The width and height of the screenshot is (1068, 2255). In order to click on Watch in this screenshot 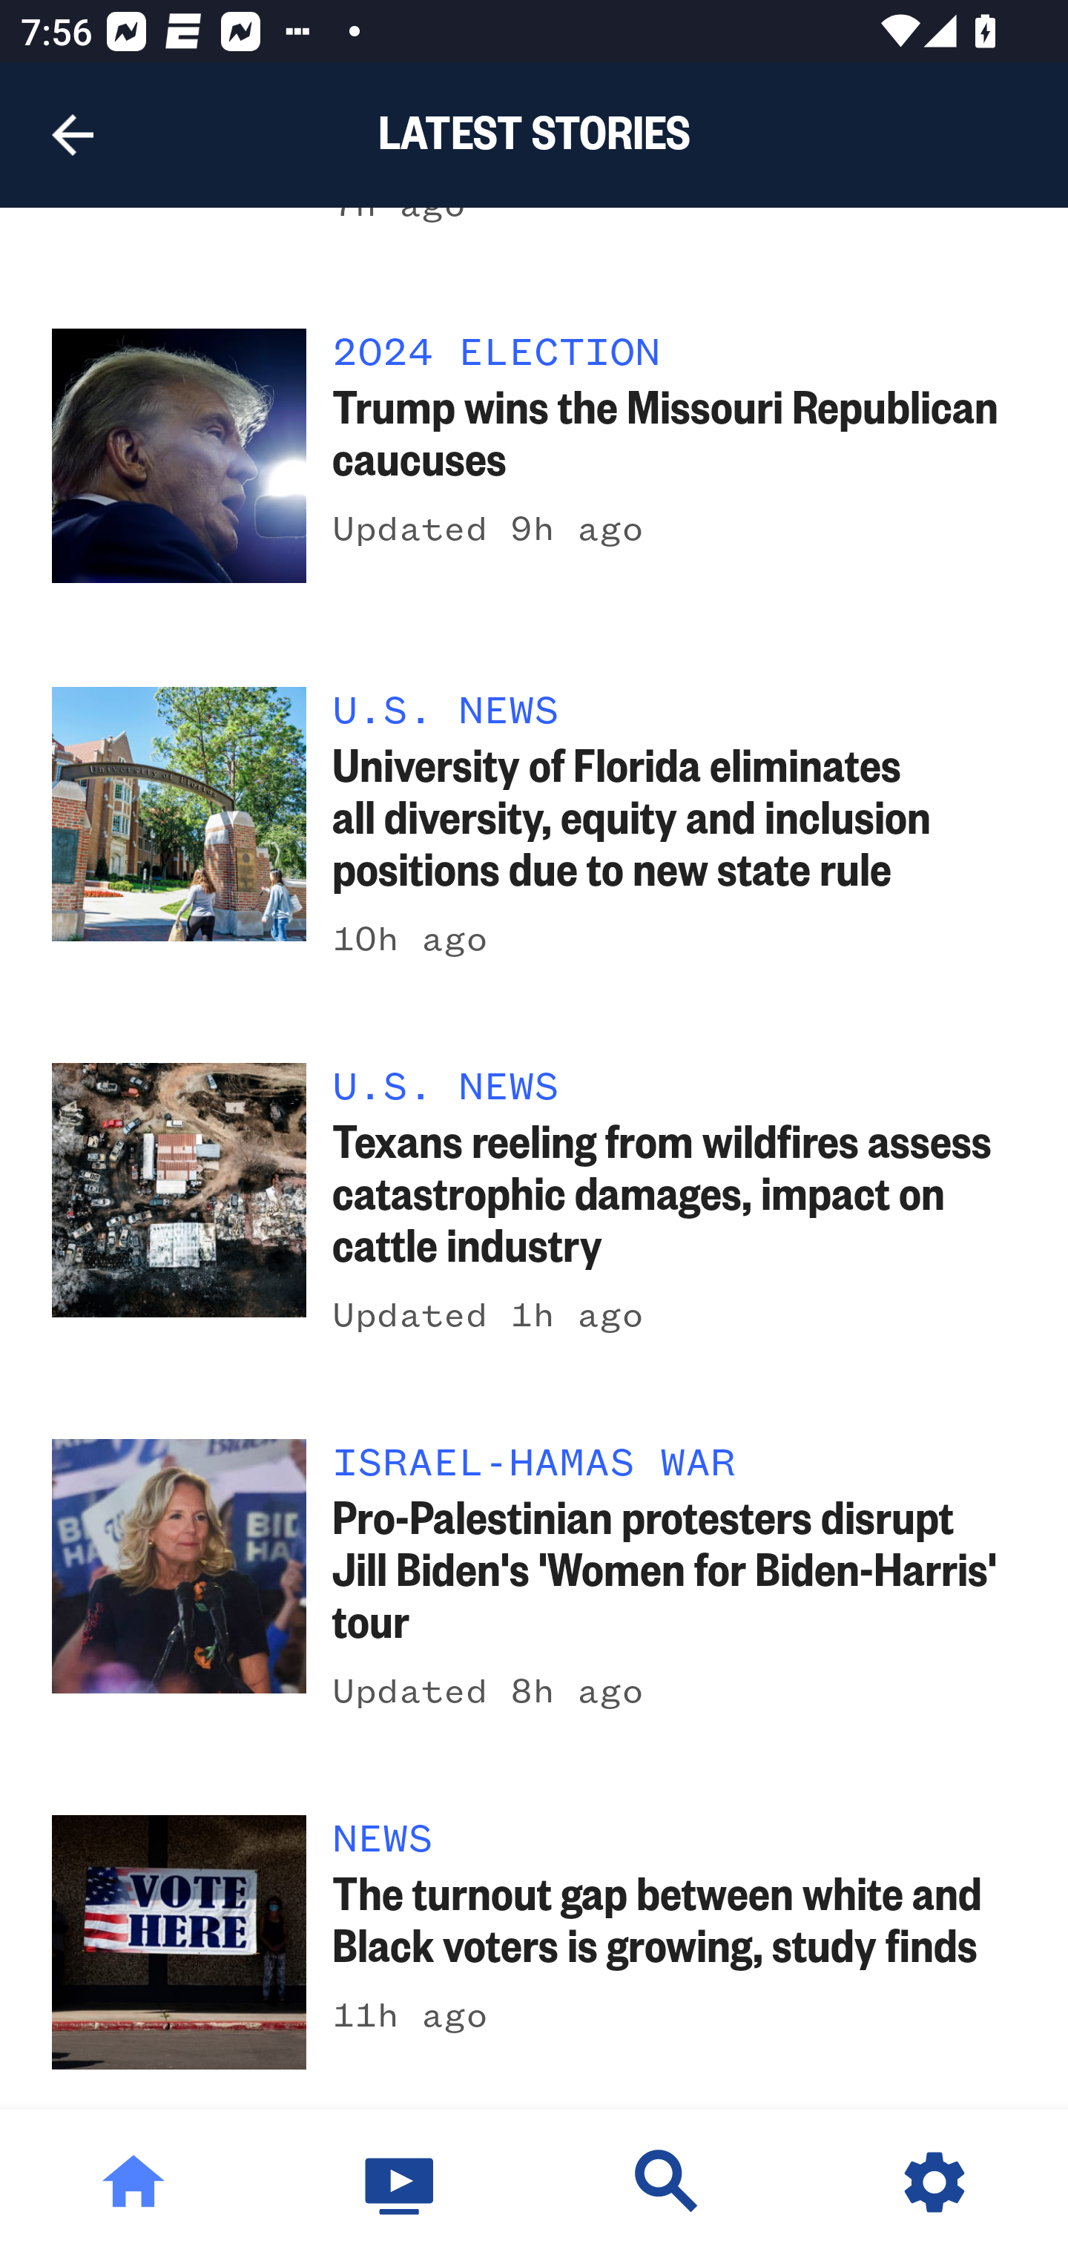, I will do `click(400, 2182)`.